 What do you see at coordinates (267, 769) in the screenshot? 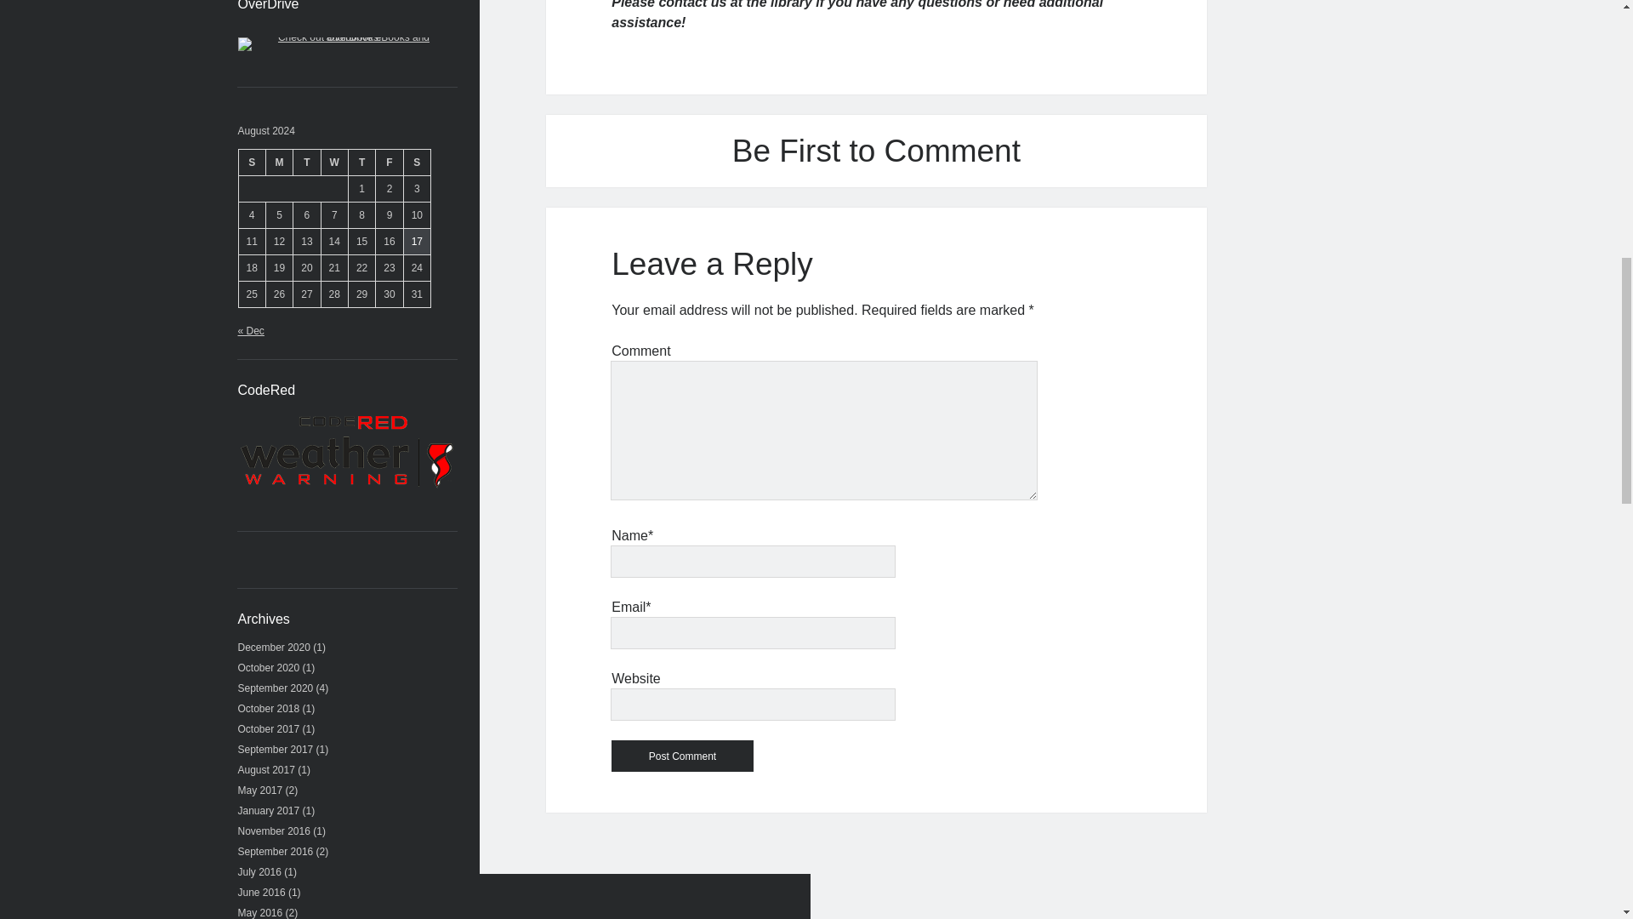
I see `August 2017` at bounding box center [267, 769].